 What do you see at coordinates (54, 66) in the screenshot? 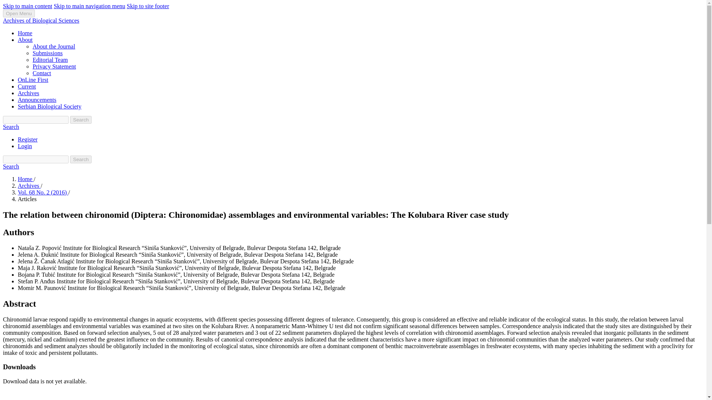
I see `Privacy Statement` at bounding box center [54, 66].